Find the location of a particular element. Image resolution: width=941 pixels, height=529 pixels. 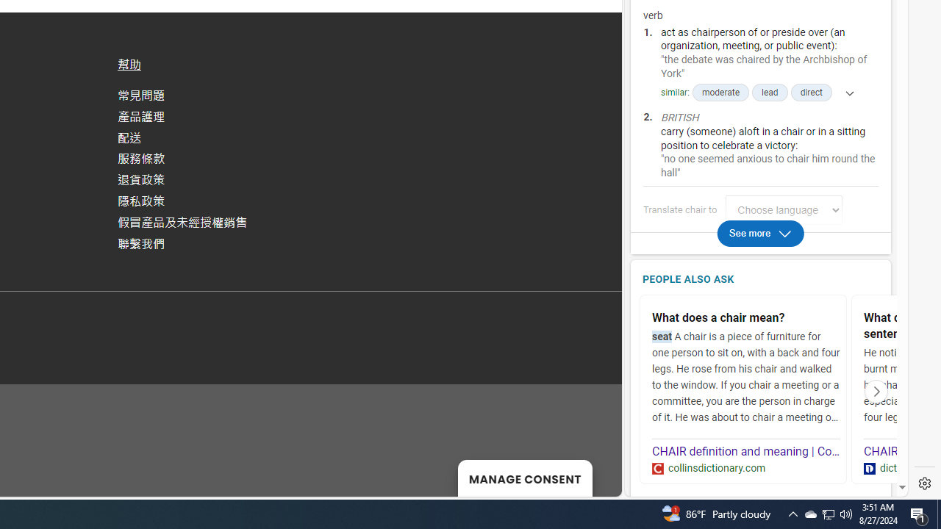

Show more is located at coordinates (845, 93).